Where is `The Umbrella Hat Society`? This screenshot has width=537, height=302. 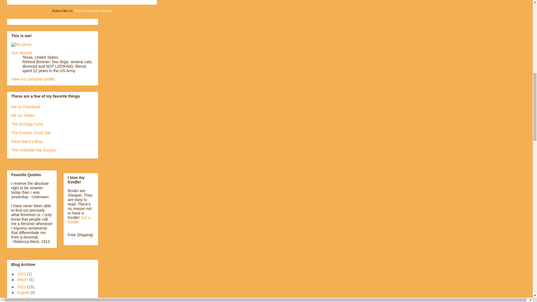
The Umbrella Hat Society is located at coordinates (34, 150).